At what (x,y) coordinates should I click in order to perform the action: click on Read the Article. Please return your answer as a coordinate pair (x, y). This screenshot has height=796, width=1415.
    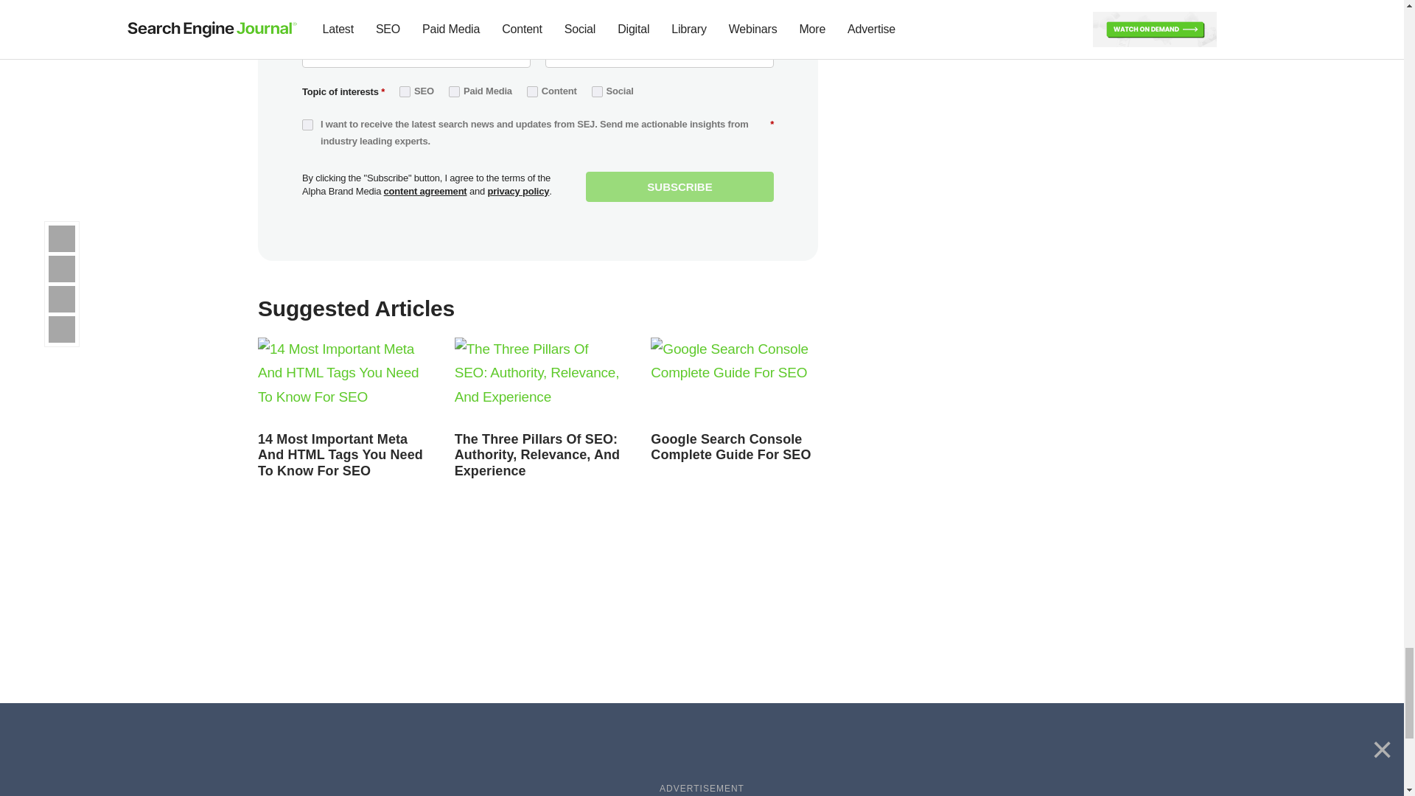
    Looking at the image, I should click on (537, 455).